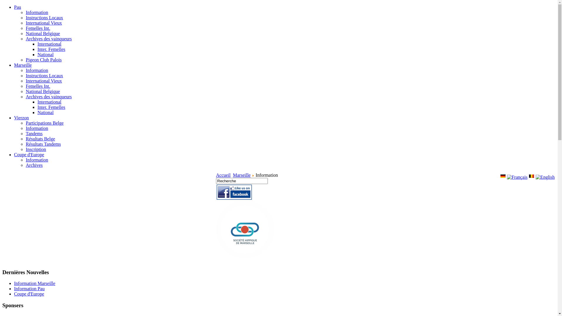 The height and width of the screenshot is (316, 562). Describe the element at coordinates (34, 133) in the screenshot. I see `Tandems` at that location.